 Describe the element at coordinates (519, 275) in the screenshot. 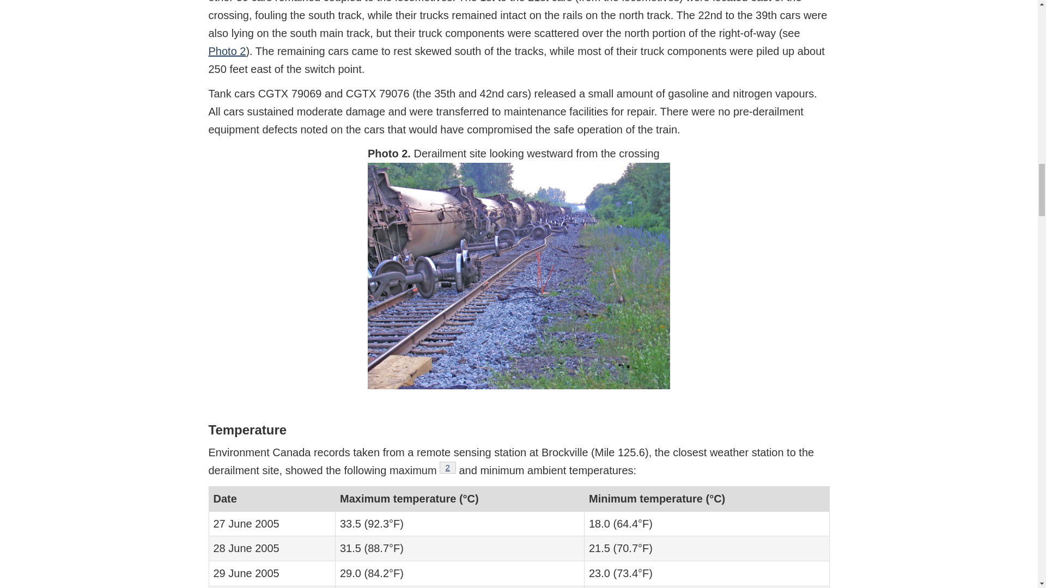

I see `Photo 2. Derailment site looking westward from the crossing` at that location.